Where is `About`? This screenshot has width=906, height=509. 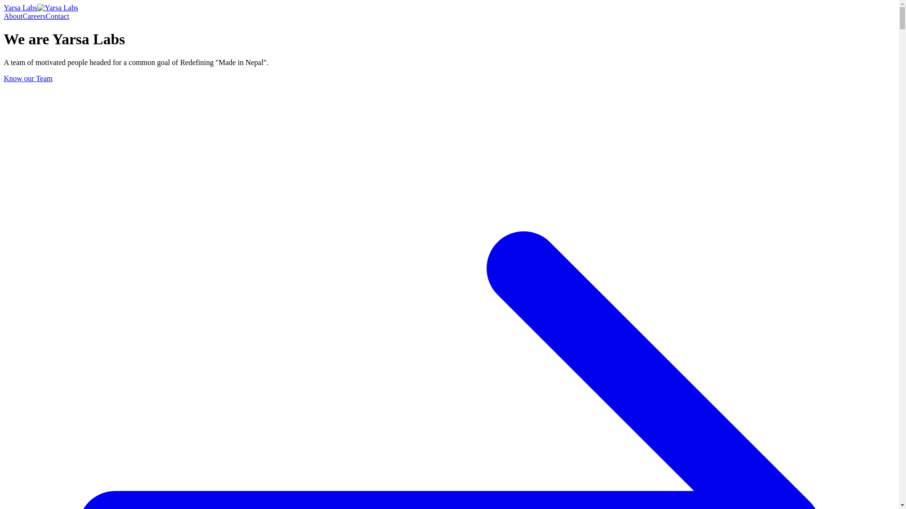 About is located at coordinates (13, 16).